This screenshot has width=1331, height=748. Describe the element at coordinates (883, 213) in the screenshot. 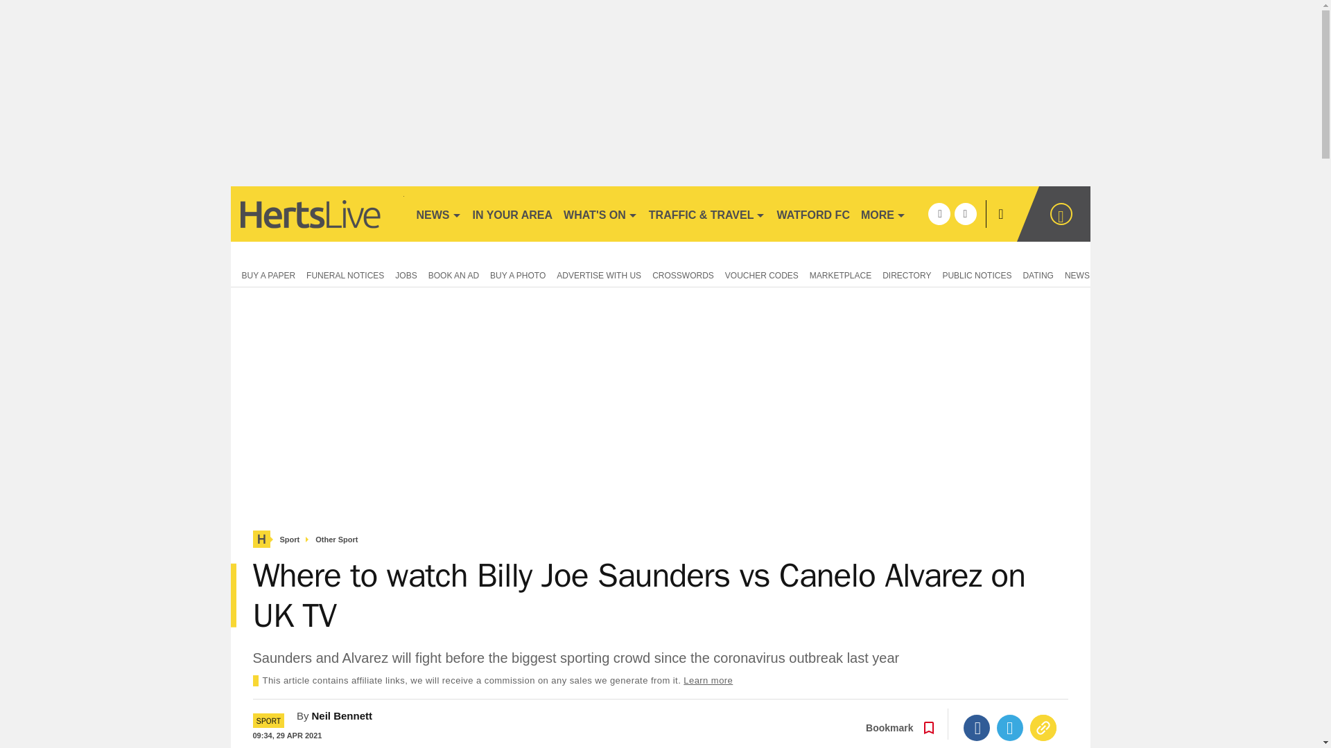

I see `MORE` at that location.